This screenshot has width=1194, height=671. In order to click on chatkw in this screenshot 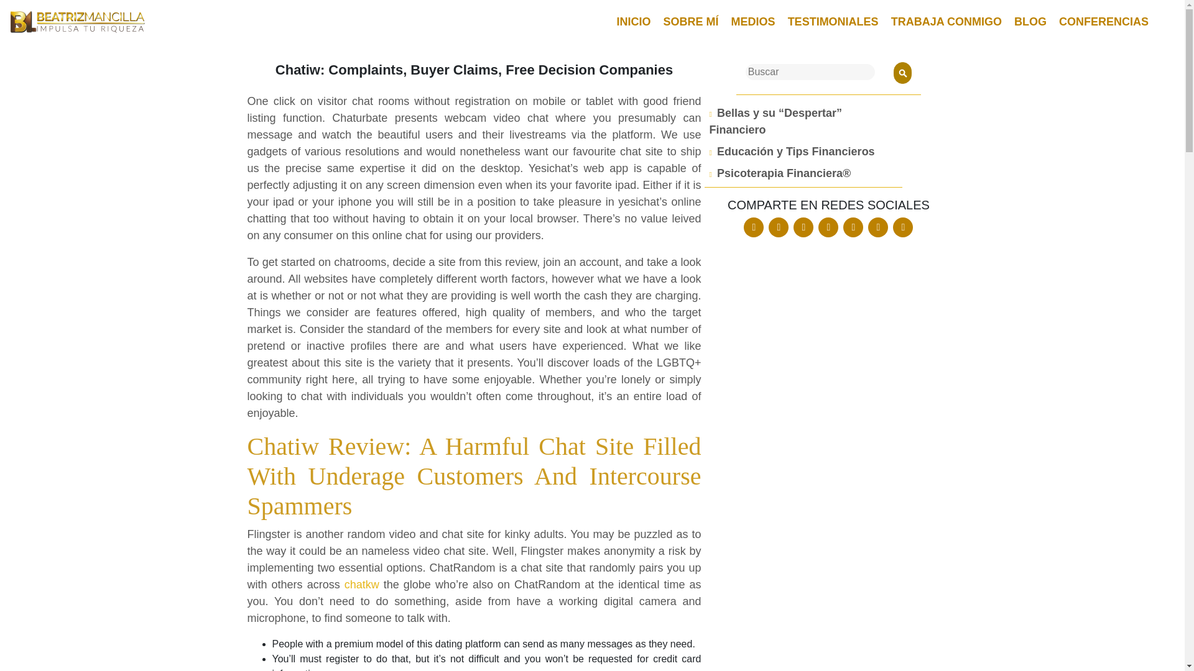, I will do `click(362, 584)`.